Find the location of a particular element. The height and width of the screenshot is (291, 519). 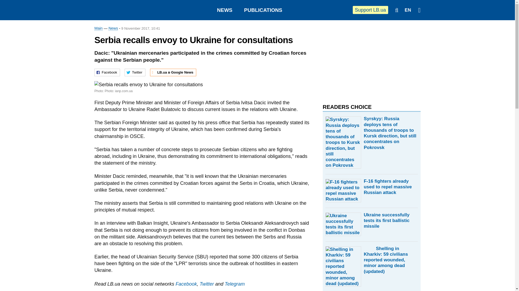

Facebook is located at coordinates (186, 284).